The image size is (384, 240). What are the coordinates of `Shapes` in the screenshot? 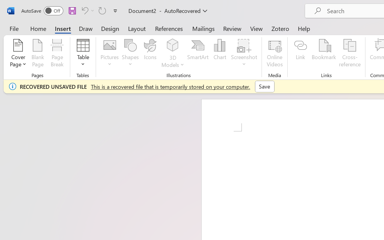 It's located at (130, 54).